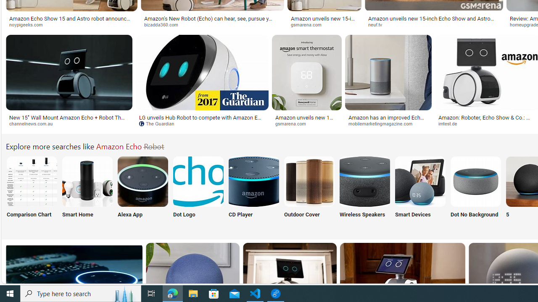 This screenshot has width=538, height=302. Describe the element at coordinates (87, 192) in the screenshot. I see `Smart Home` at that location.